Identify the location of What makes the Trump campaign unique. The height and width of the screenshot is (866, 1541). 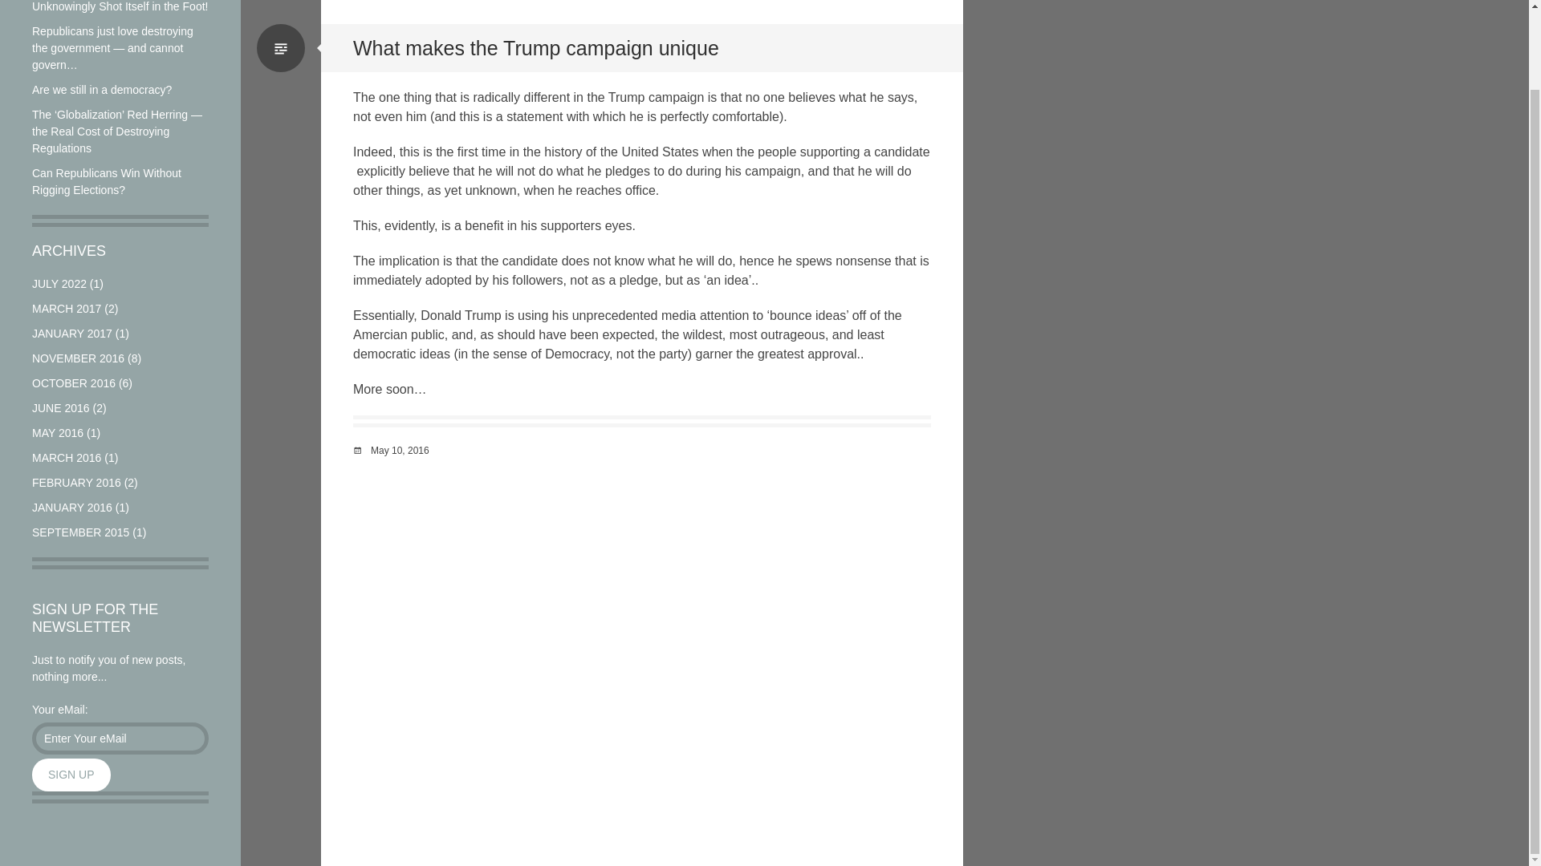
(536, 48).